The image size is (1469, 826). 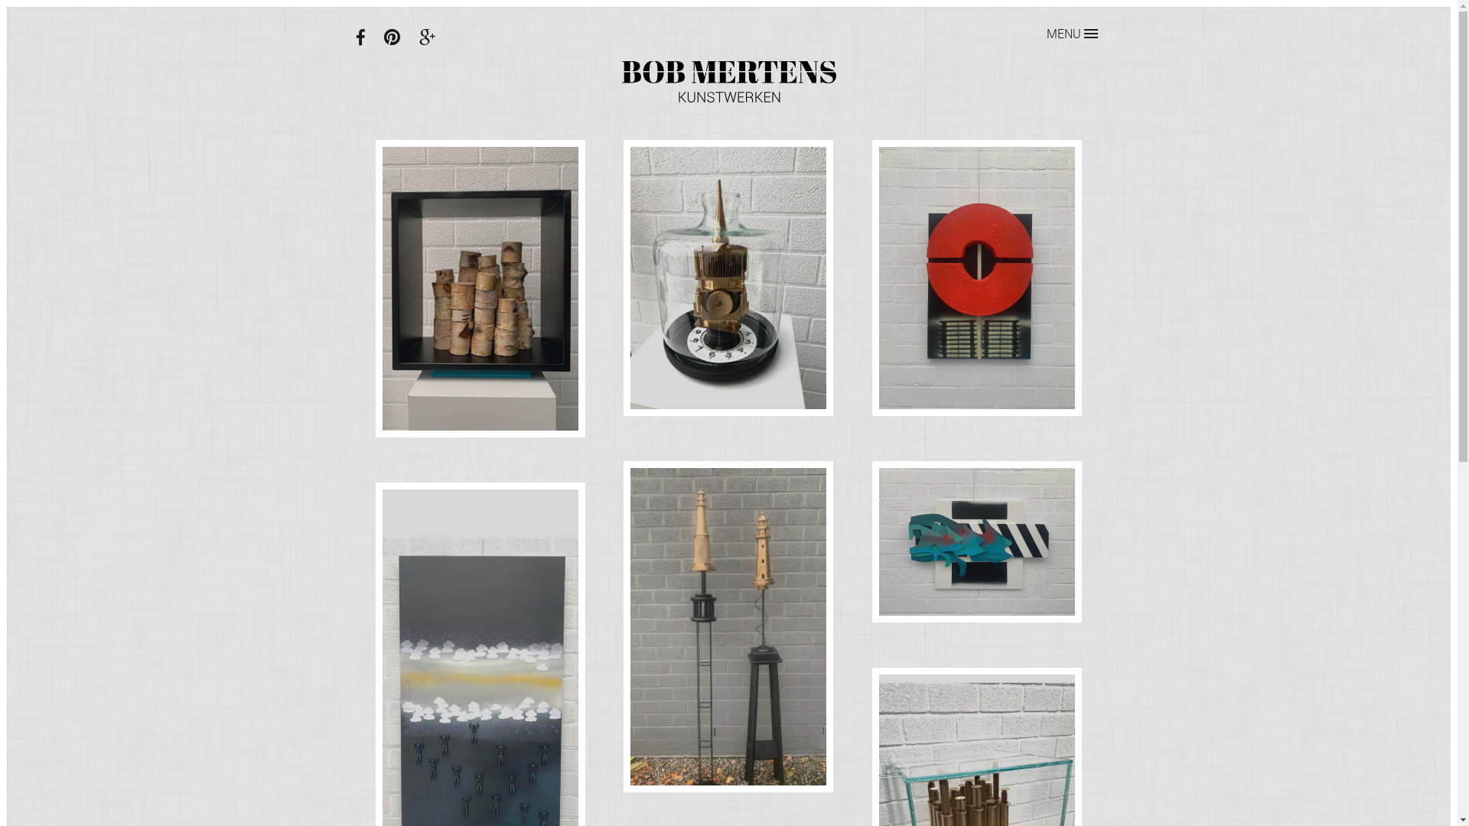 What do you see at coordinates (728, 627) in the screenshot?
I see `IMG_1337` at bounding box center [728, 627].